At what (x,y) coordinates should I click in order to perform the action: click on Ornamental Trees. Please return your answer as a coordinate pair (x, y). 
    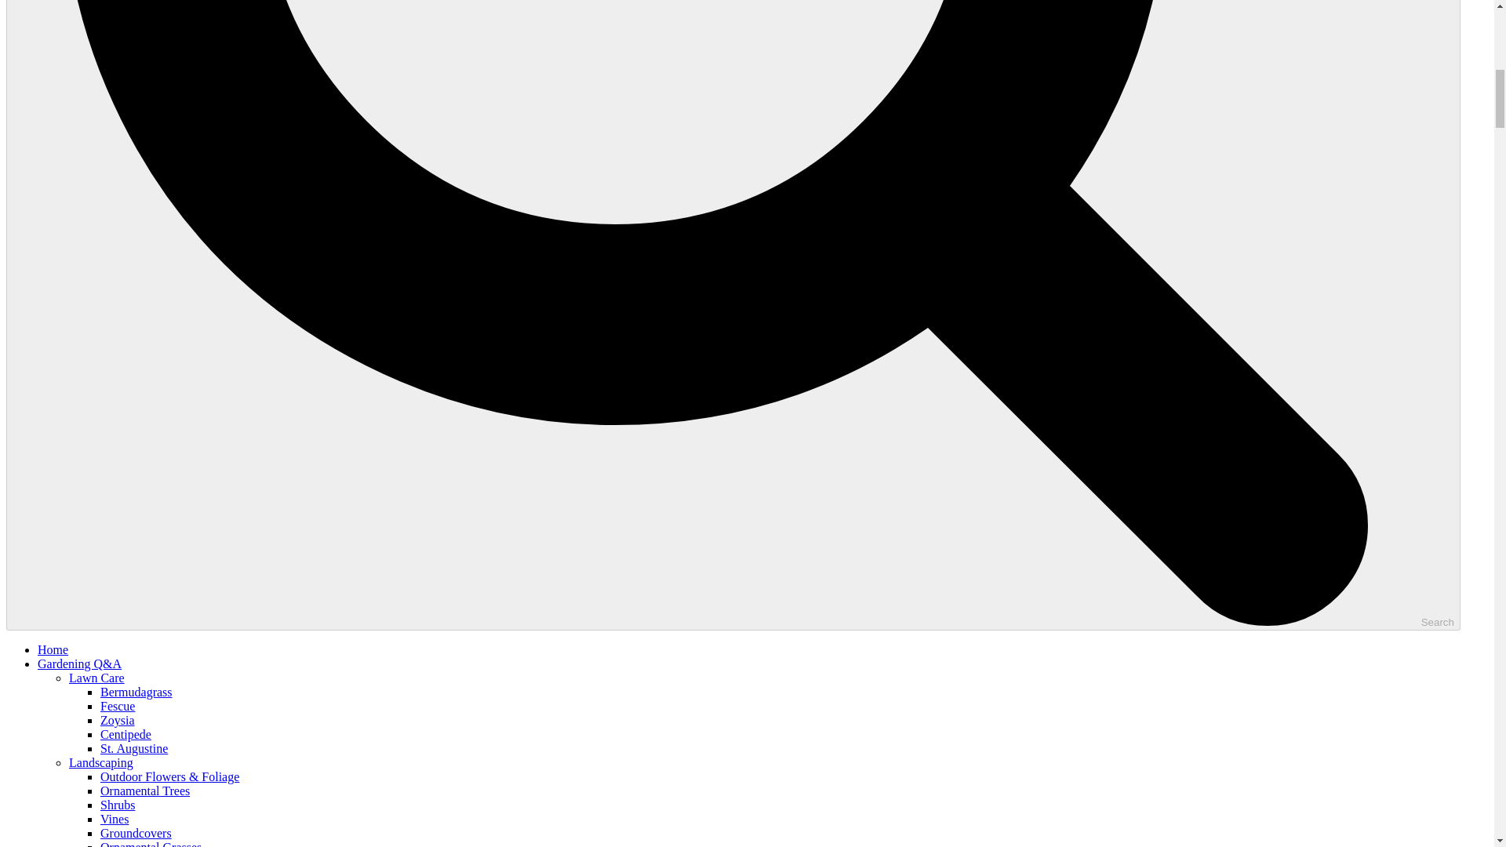
    Looking at the image, I should click on (144, 791).